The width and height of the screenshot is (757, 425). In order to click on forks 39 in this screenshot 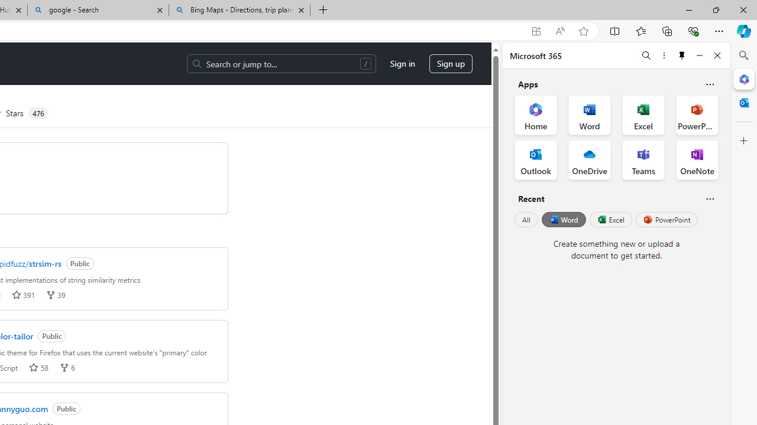, I will do `click(56, 295)`.